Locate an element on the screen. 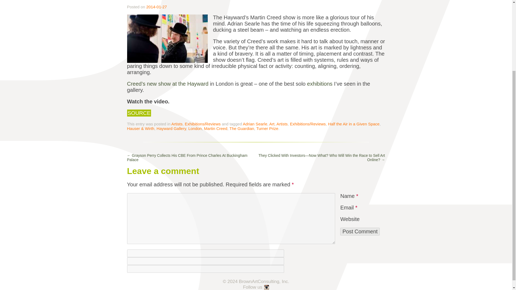 The height and width of the screenshot is (290, 516). Hayward Gallery is located at coordinates (171, 128).